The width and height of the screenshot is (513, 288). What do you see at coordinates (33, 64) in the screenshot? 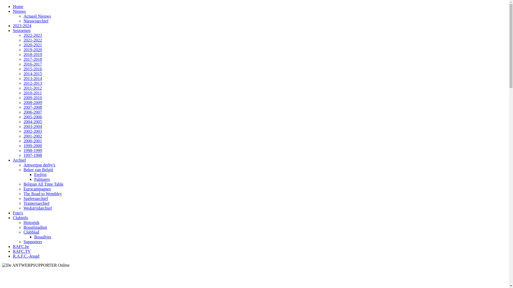
I see `2016-2017` at bounding box center [33, 64].